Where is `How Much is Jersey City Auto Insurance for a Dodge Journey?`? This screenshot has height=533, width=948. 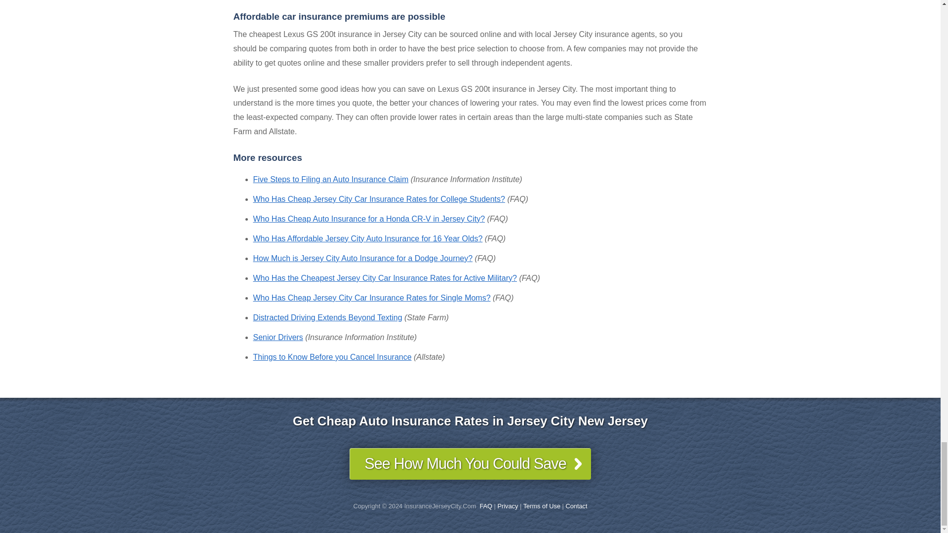 How Much is Jersey City Auto Insurance for a Dodge Journey? is located at coordinates (362, 259).